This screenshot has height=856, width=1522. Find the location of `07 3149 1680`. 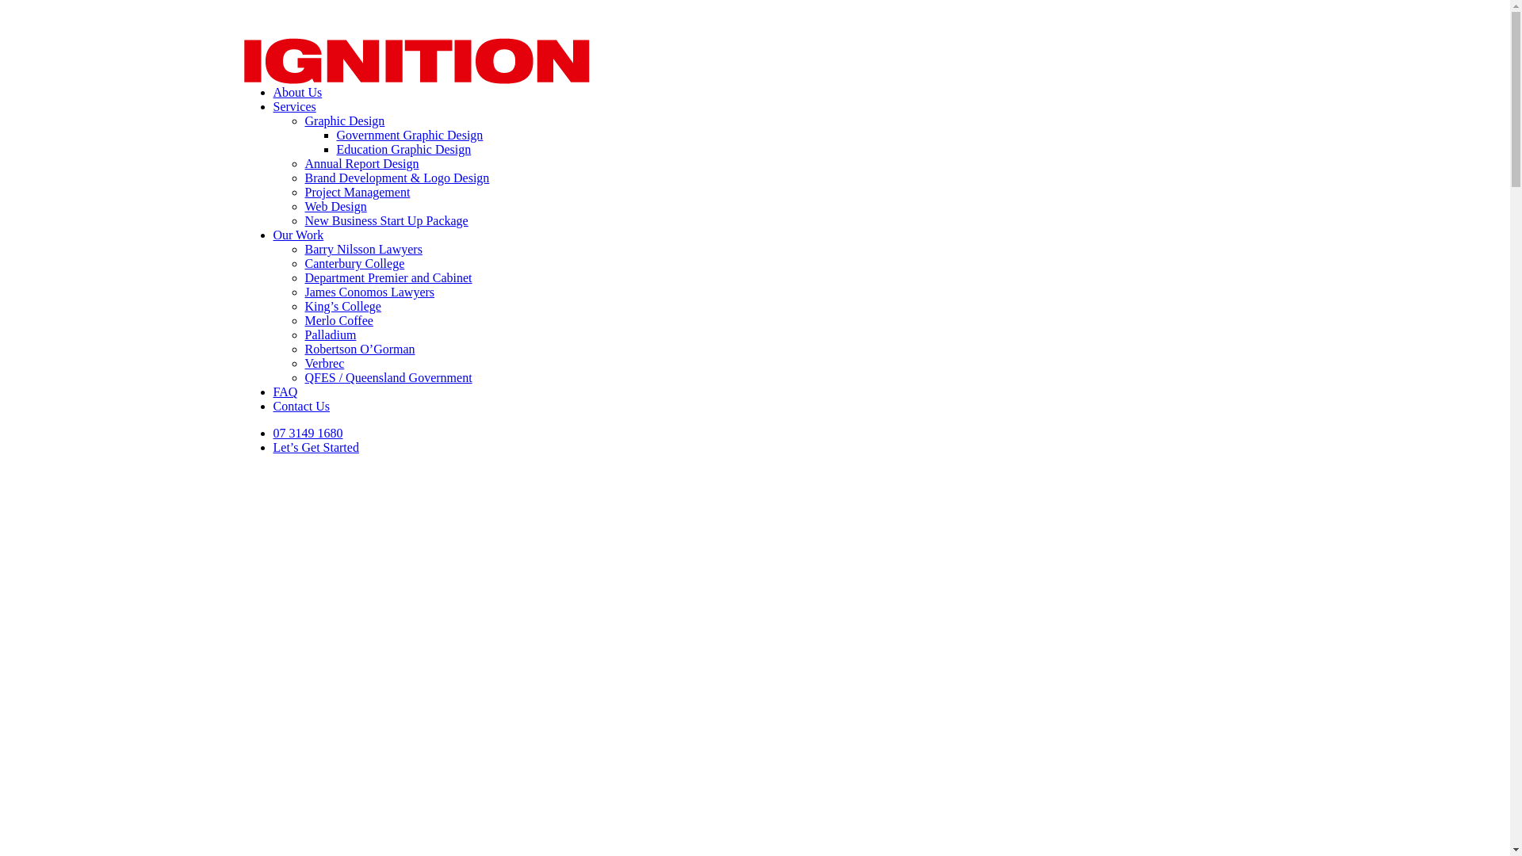

07 3149 1680 is located at coordinates (308, 433).